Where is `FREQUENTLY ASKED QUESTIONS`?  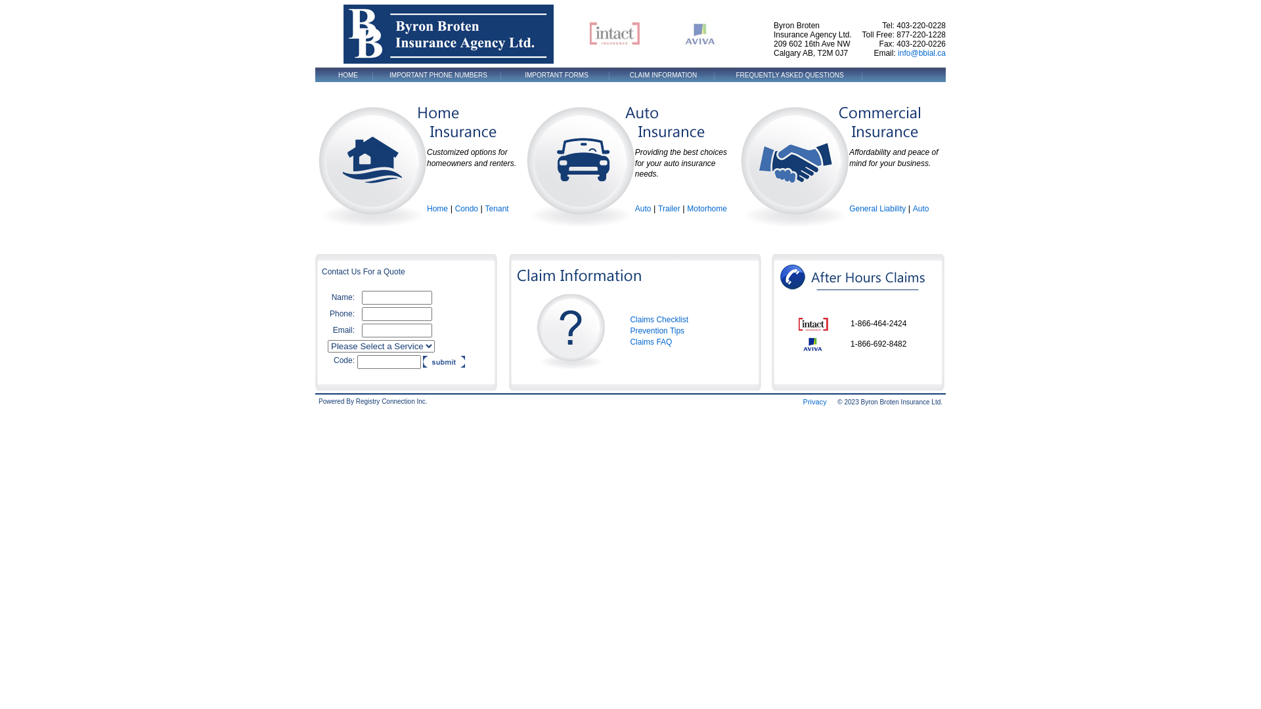
FREQUENTLY ASKED QUESTIONS is located at coordinates (789, 75).